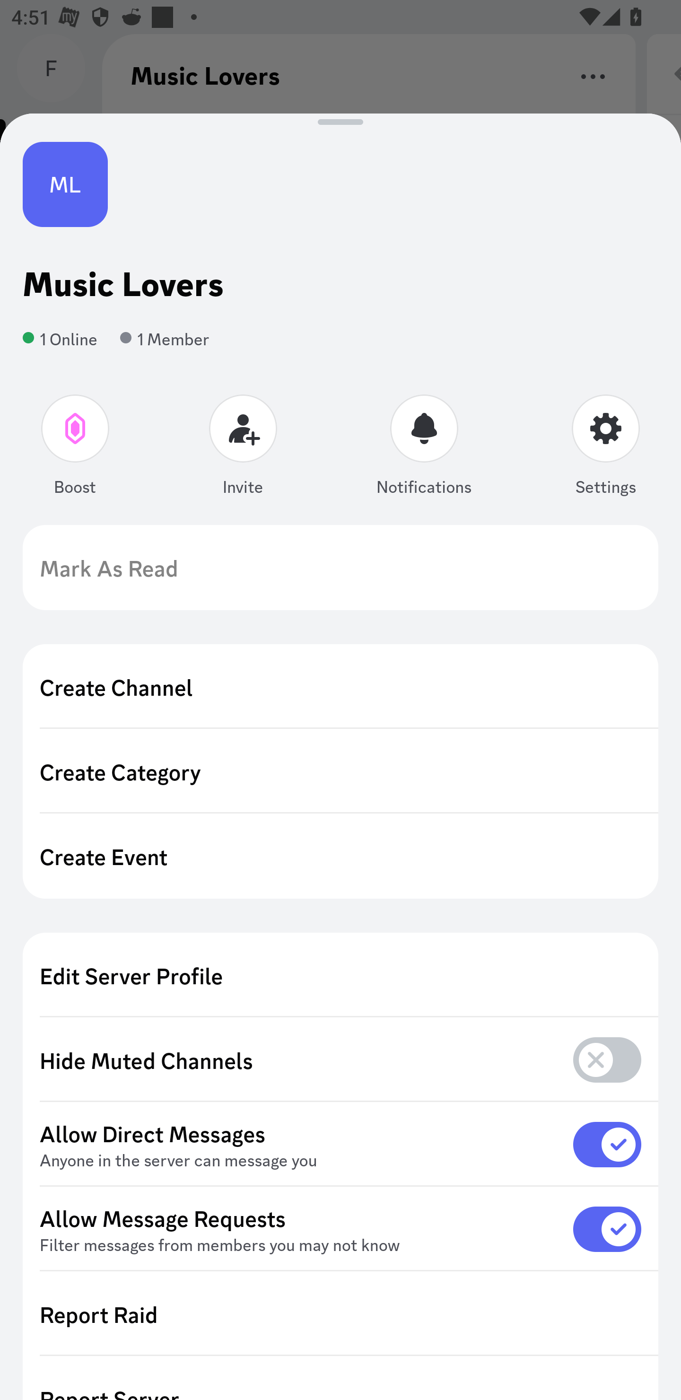 The image size is (681, 1400). What do you see at coordinates (605, 448) in the screenshot?
I see `Settings` at bounding box center [605, 448].